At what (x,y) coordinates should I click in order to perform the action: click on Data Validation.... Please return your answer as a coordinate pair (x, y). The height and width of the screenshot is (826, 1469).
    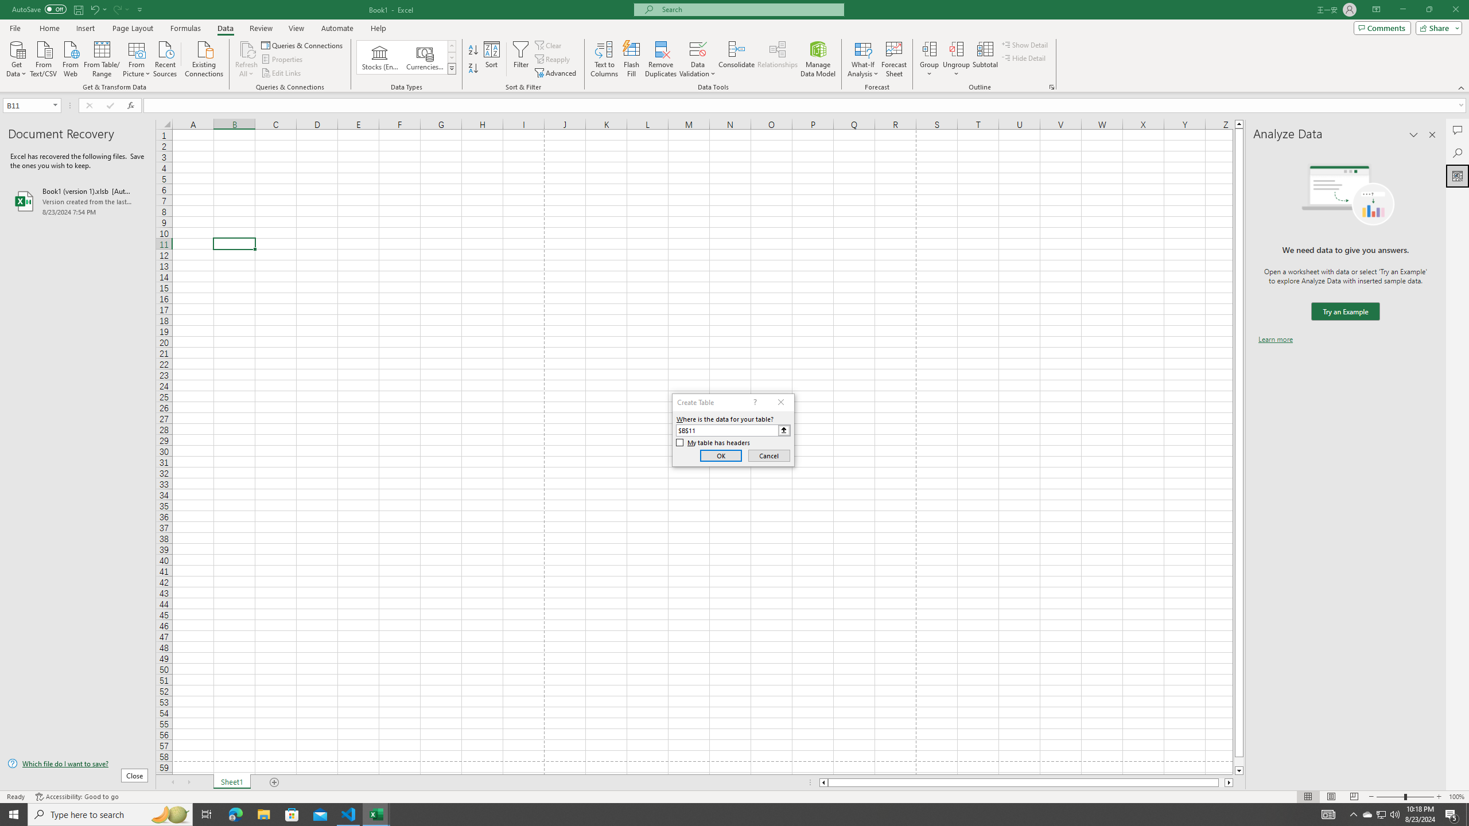
    Looking at the image, I should click on (698, 49).